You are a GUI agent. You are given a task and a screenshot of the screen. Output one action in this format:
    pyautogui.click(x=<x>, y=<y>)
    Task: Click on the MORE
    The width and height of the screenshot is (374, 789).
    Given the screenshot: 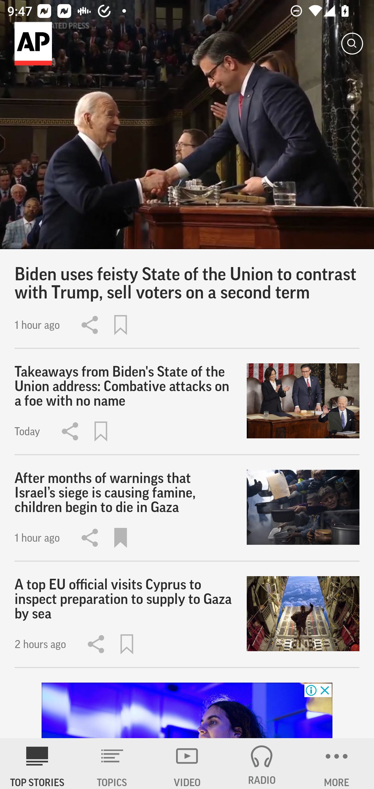 What is the action you would take?
    pyautogui.click(x=337, y=764)
    